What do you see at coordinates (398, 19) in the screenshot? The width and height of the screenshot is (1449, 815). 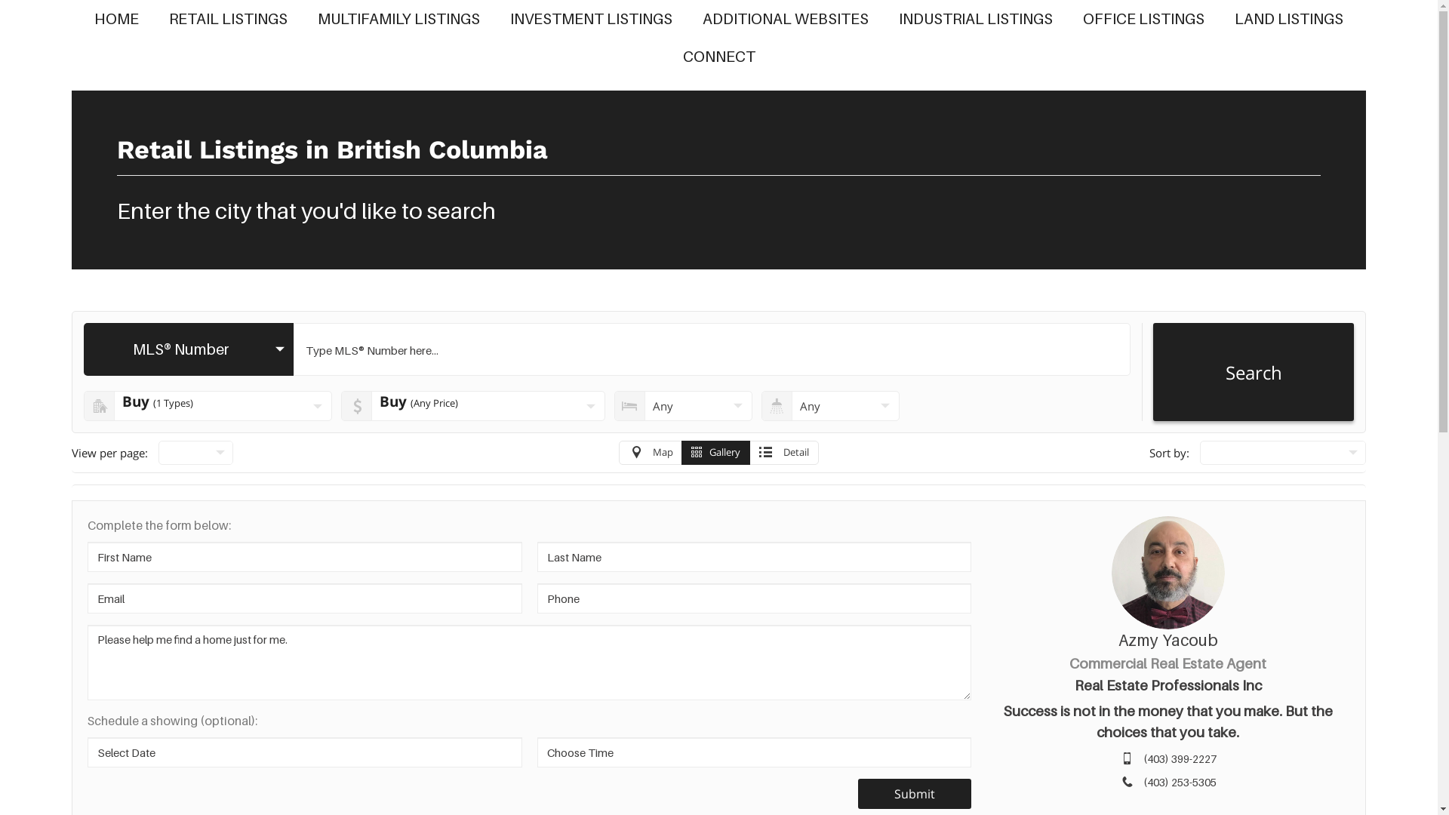 I see `MULTIFAMILY LISTINGS` at bounding box center [398, 19].